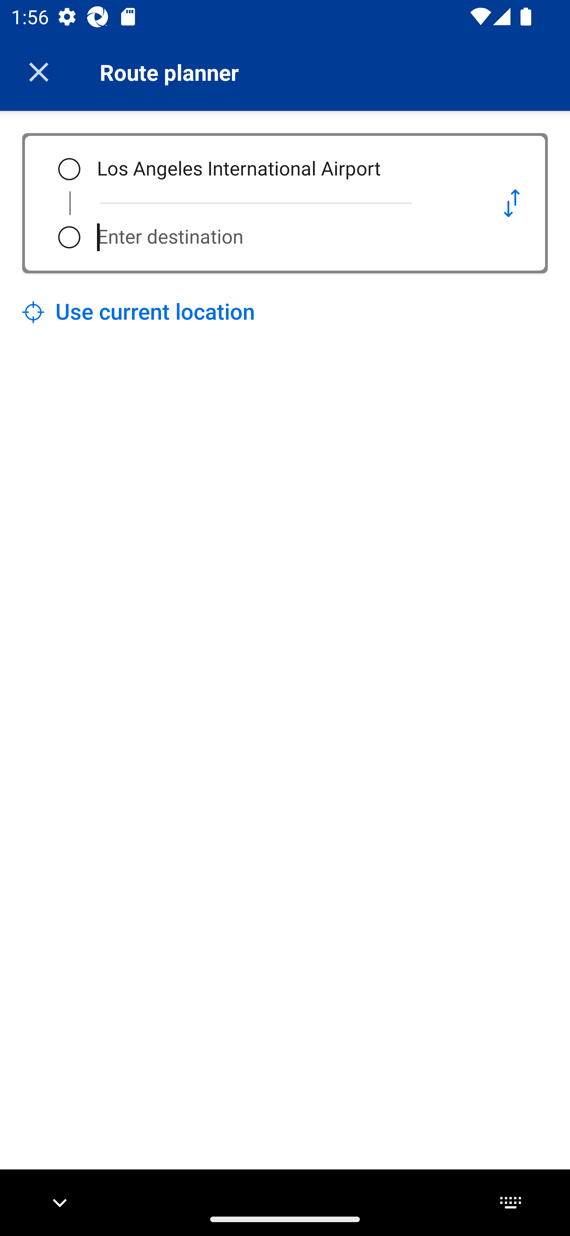 The height and width of the screenshot is (1236, 570). What do you see at coordinates (511, 203) in the screenshot?
I see `Swap pick-up location and destination` at bounding box center [511, 203].